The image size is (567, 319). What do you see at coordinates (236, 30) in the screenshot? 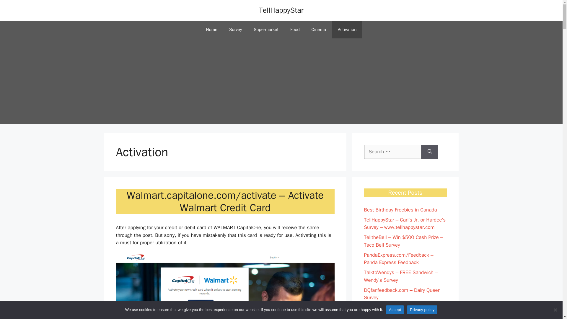
I see `Survey` at bounding box center [236, 30].